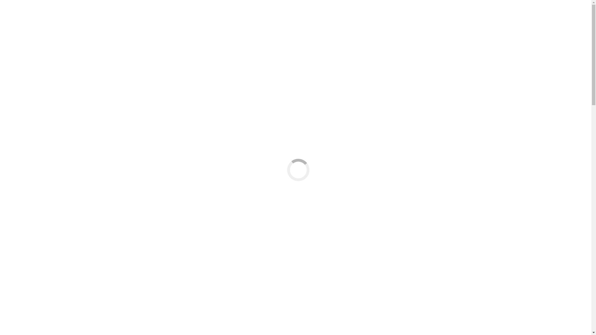  I want to click on Hoflieferanten, so click(42, 238).